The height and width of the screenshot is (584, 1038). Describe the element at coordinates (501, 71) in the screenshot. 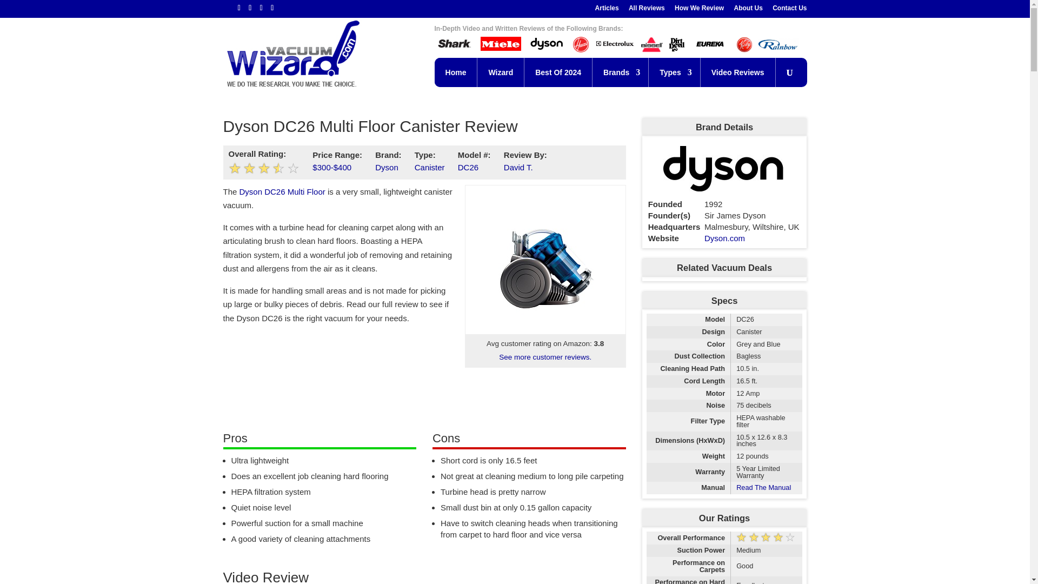

I see `Wizard` at that location.